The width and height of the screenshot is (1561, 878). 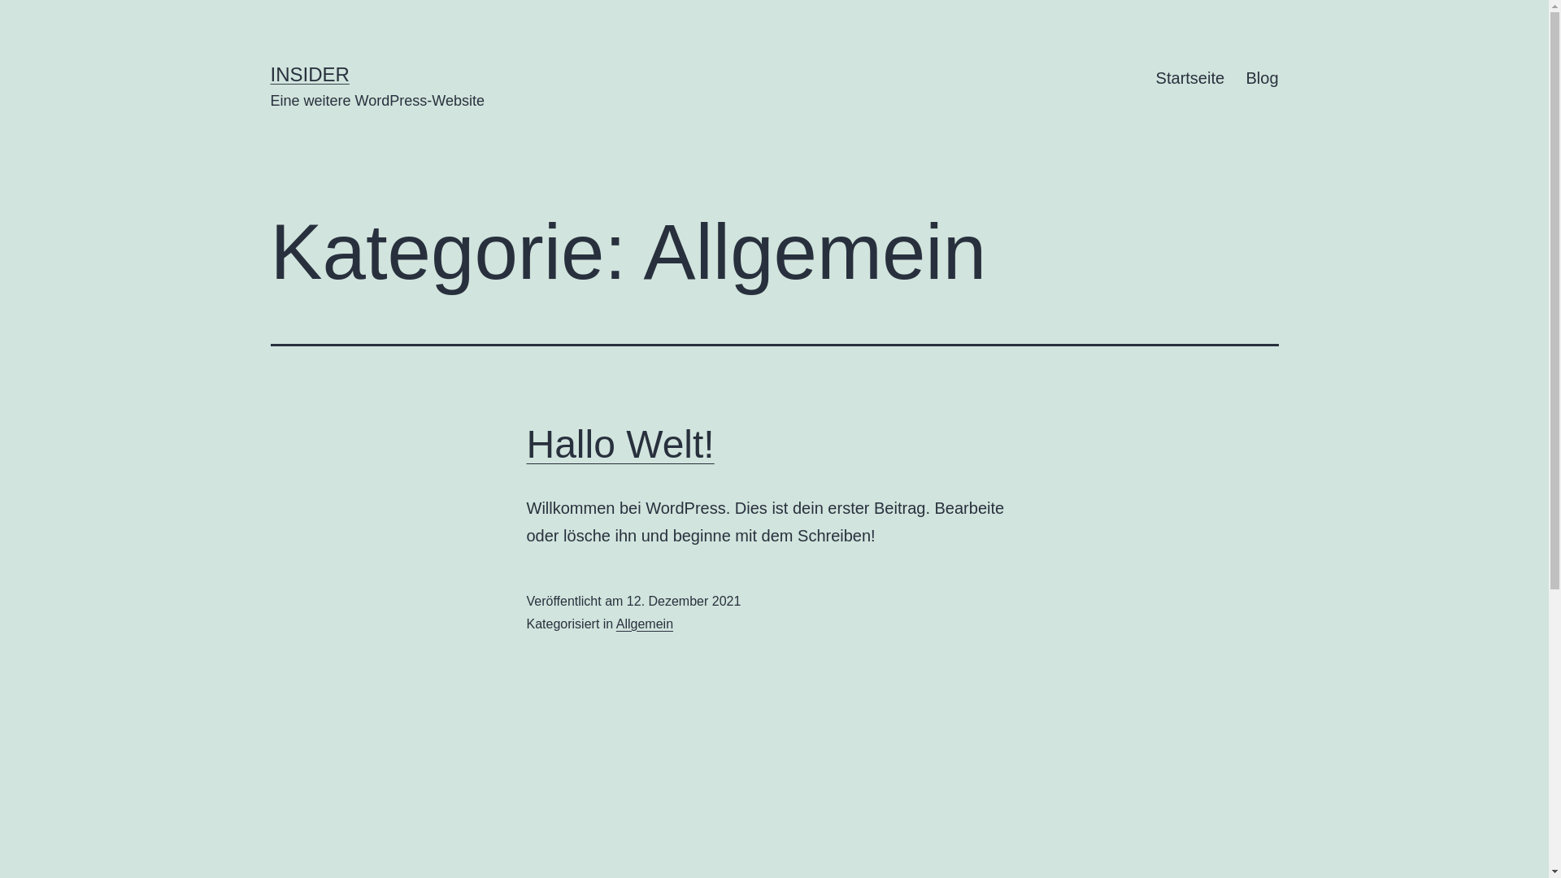 What do you see at coordinates (1262, 78) in the screenshot?
I see `Blog` at bounding box center [1262, 78].